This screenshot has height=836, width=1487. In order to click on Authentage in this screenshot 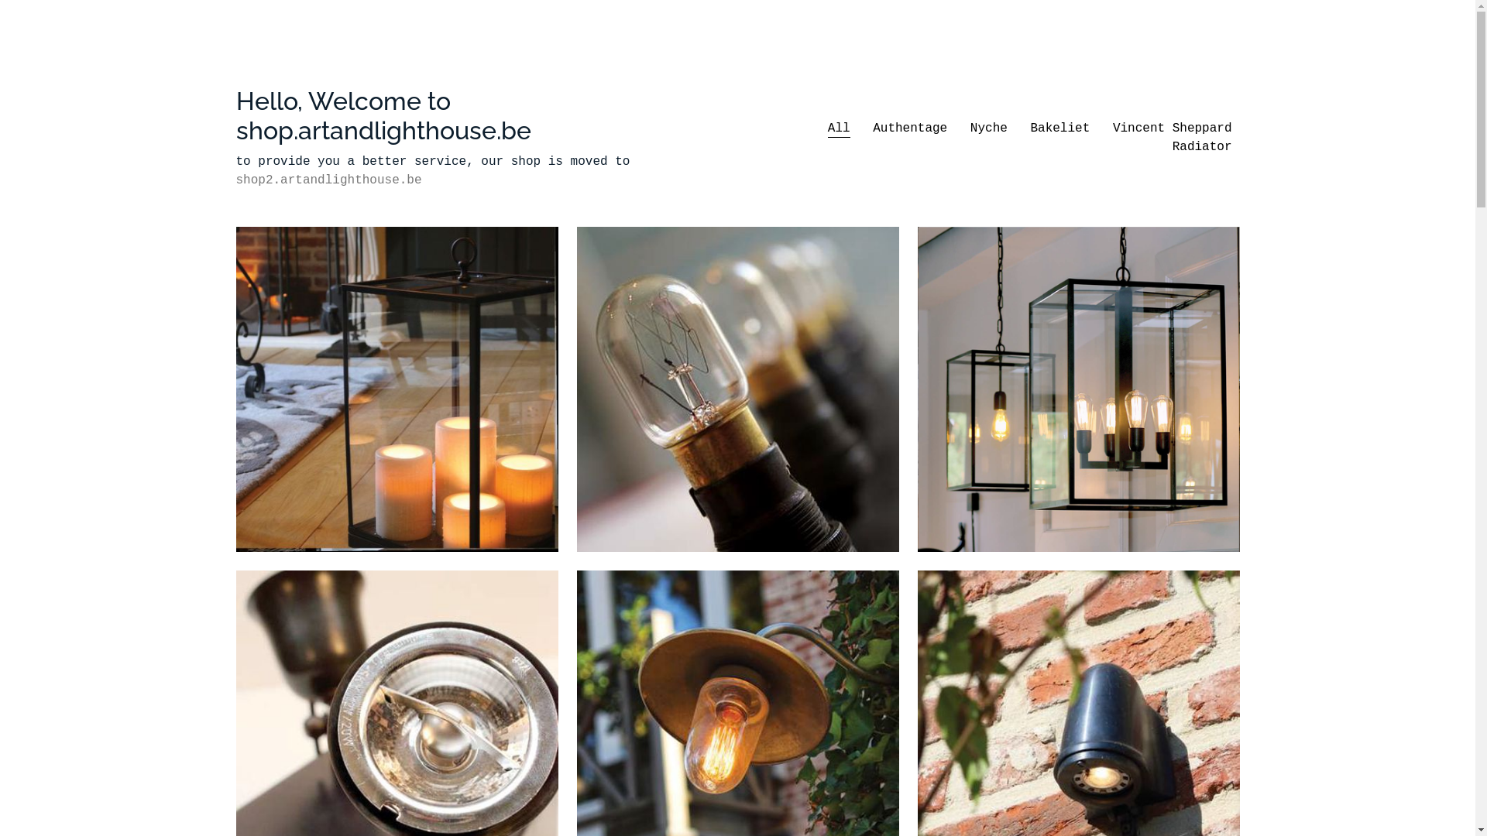, I will do `click(910, 128)`.